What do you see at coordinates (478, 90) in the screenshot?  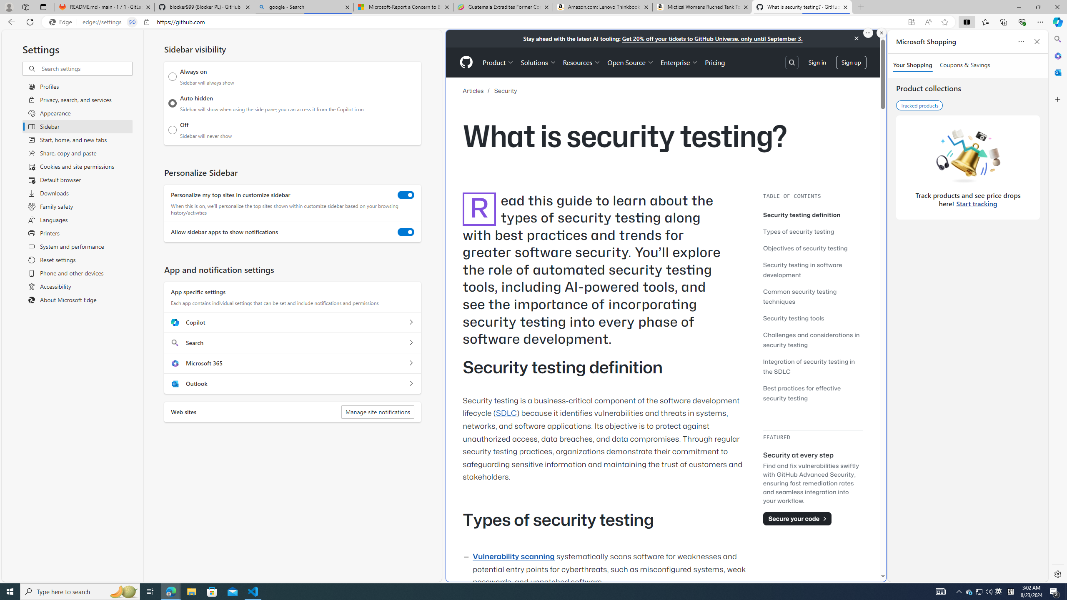 I see `Articles` at bounding box center [478, 90].